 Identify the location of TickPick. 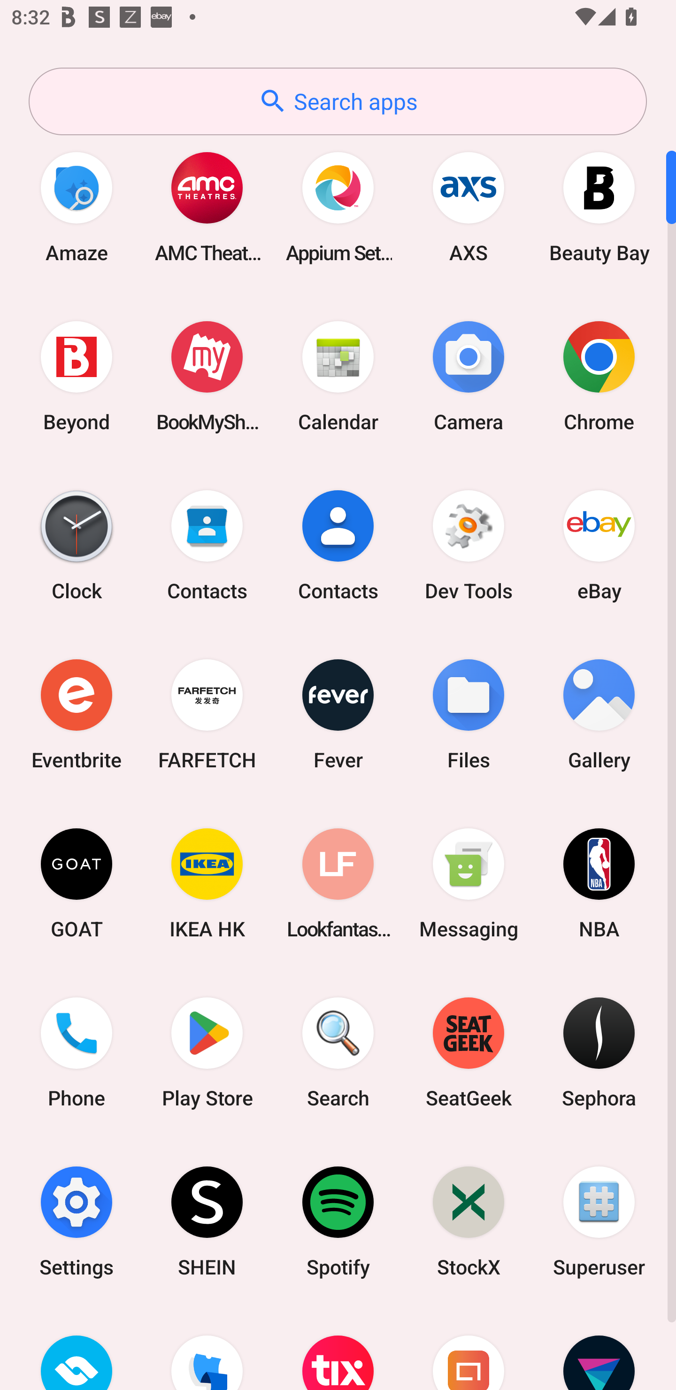
(207, 1348).